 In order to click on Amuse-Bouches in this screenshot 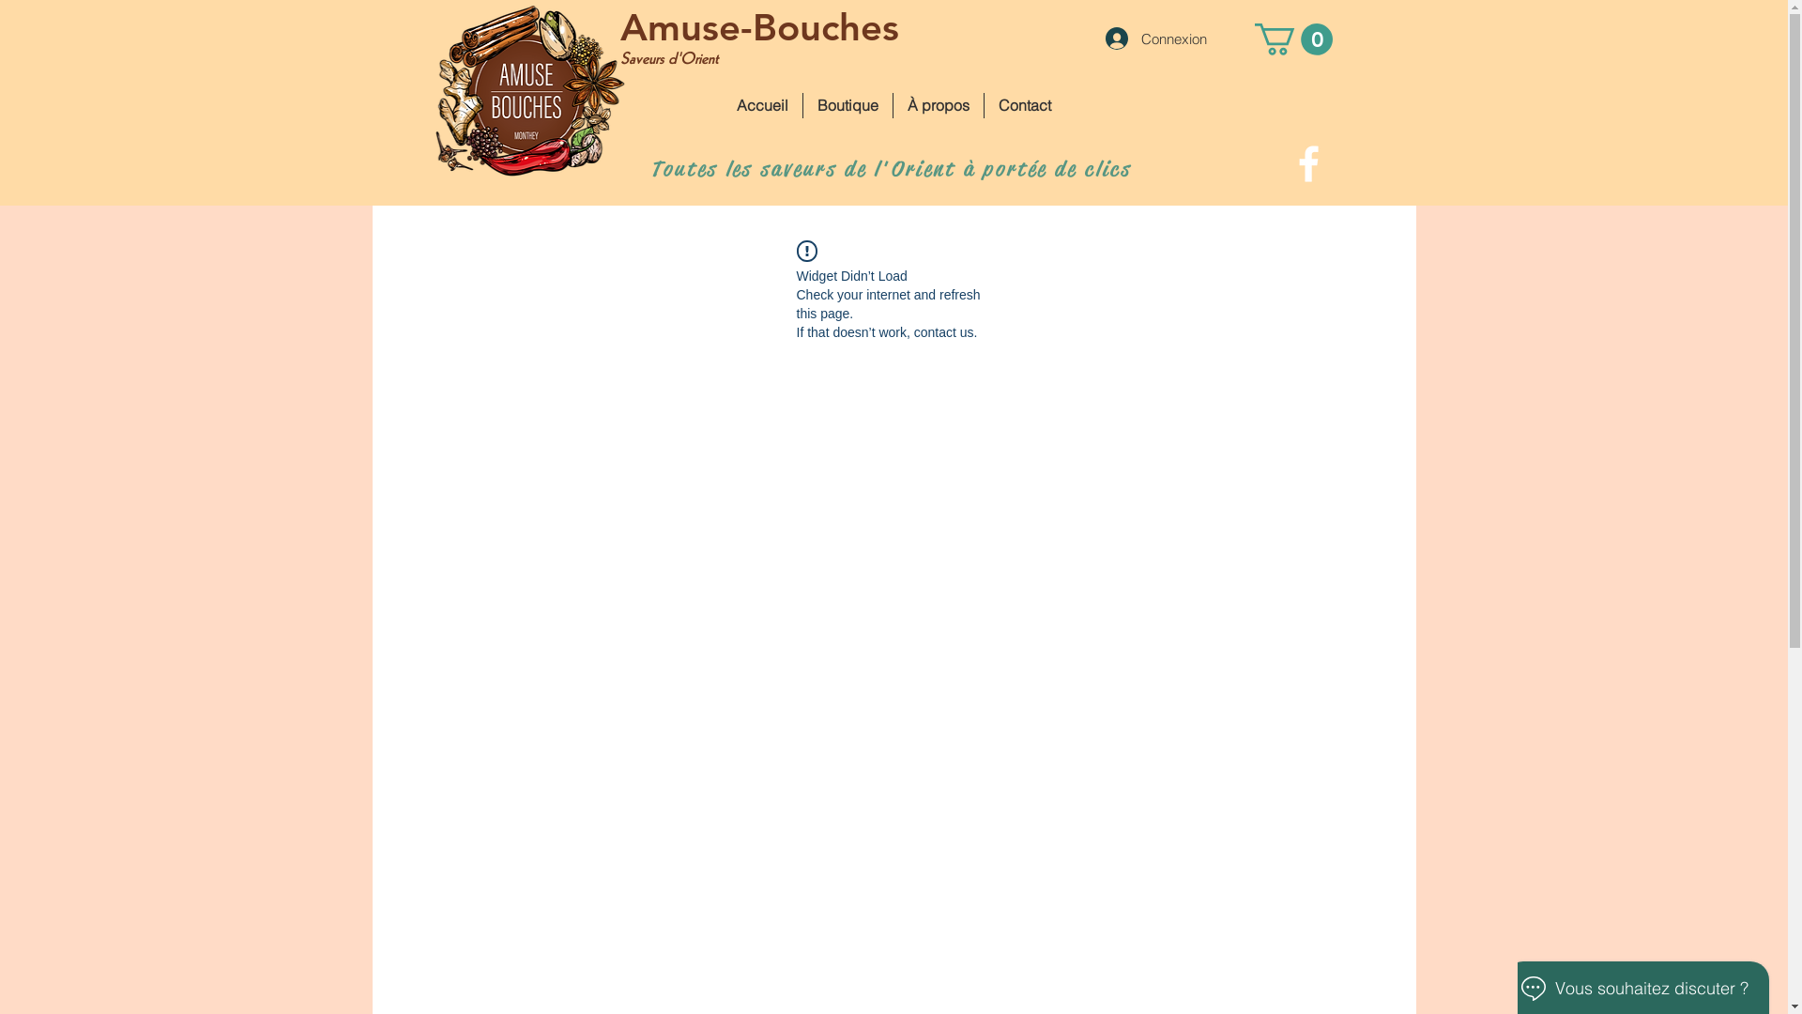, I will do `click(758, 27)`.